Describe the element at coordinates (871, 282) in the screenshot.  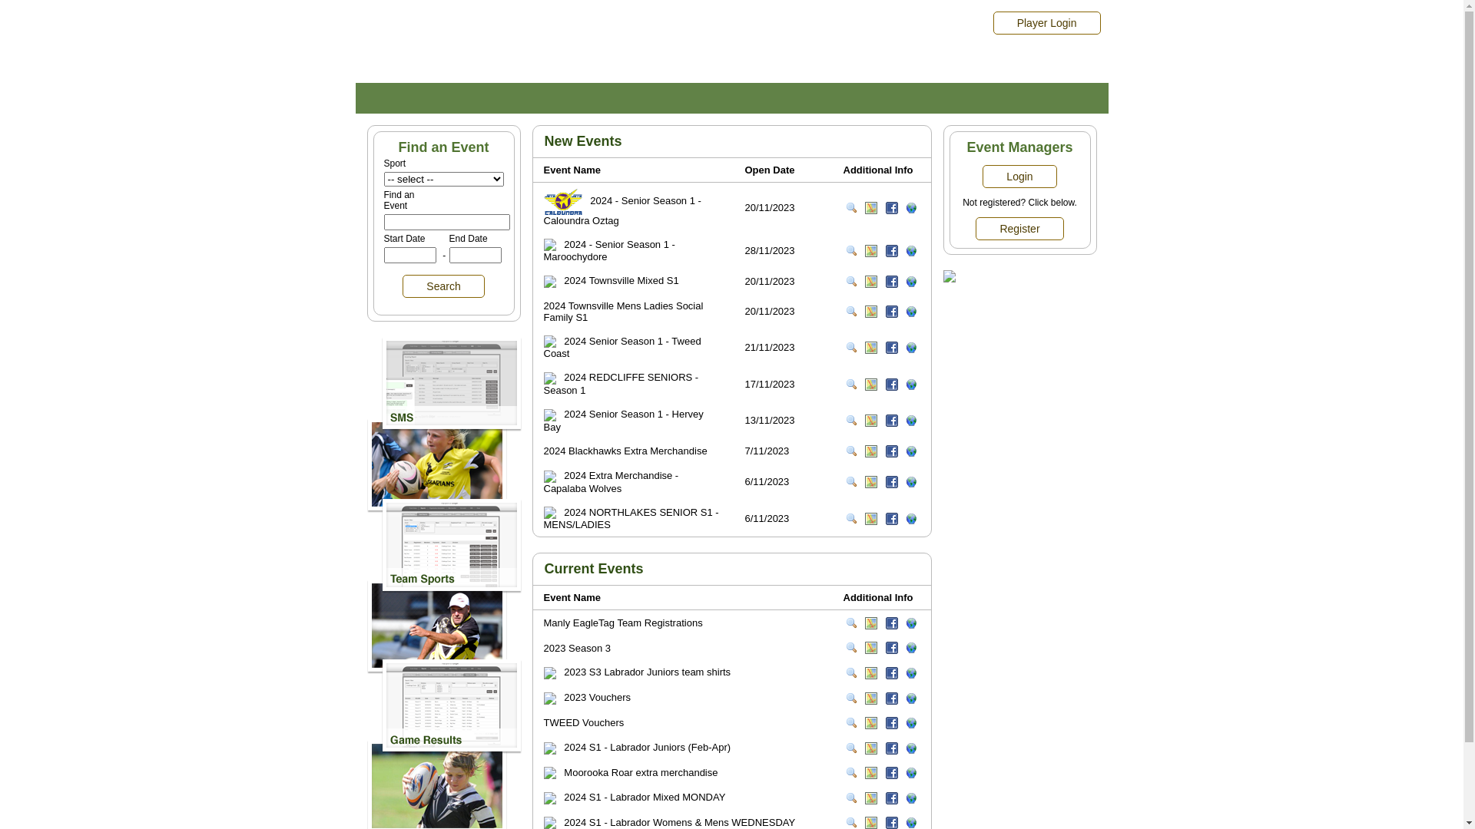
I see `View on Map` at that location.